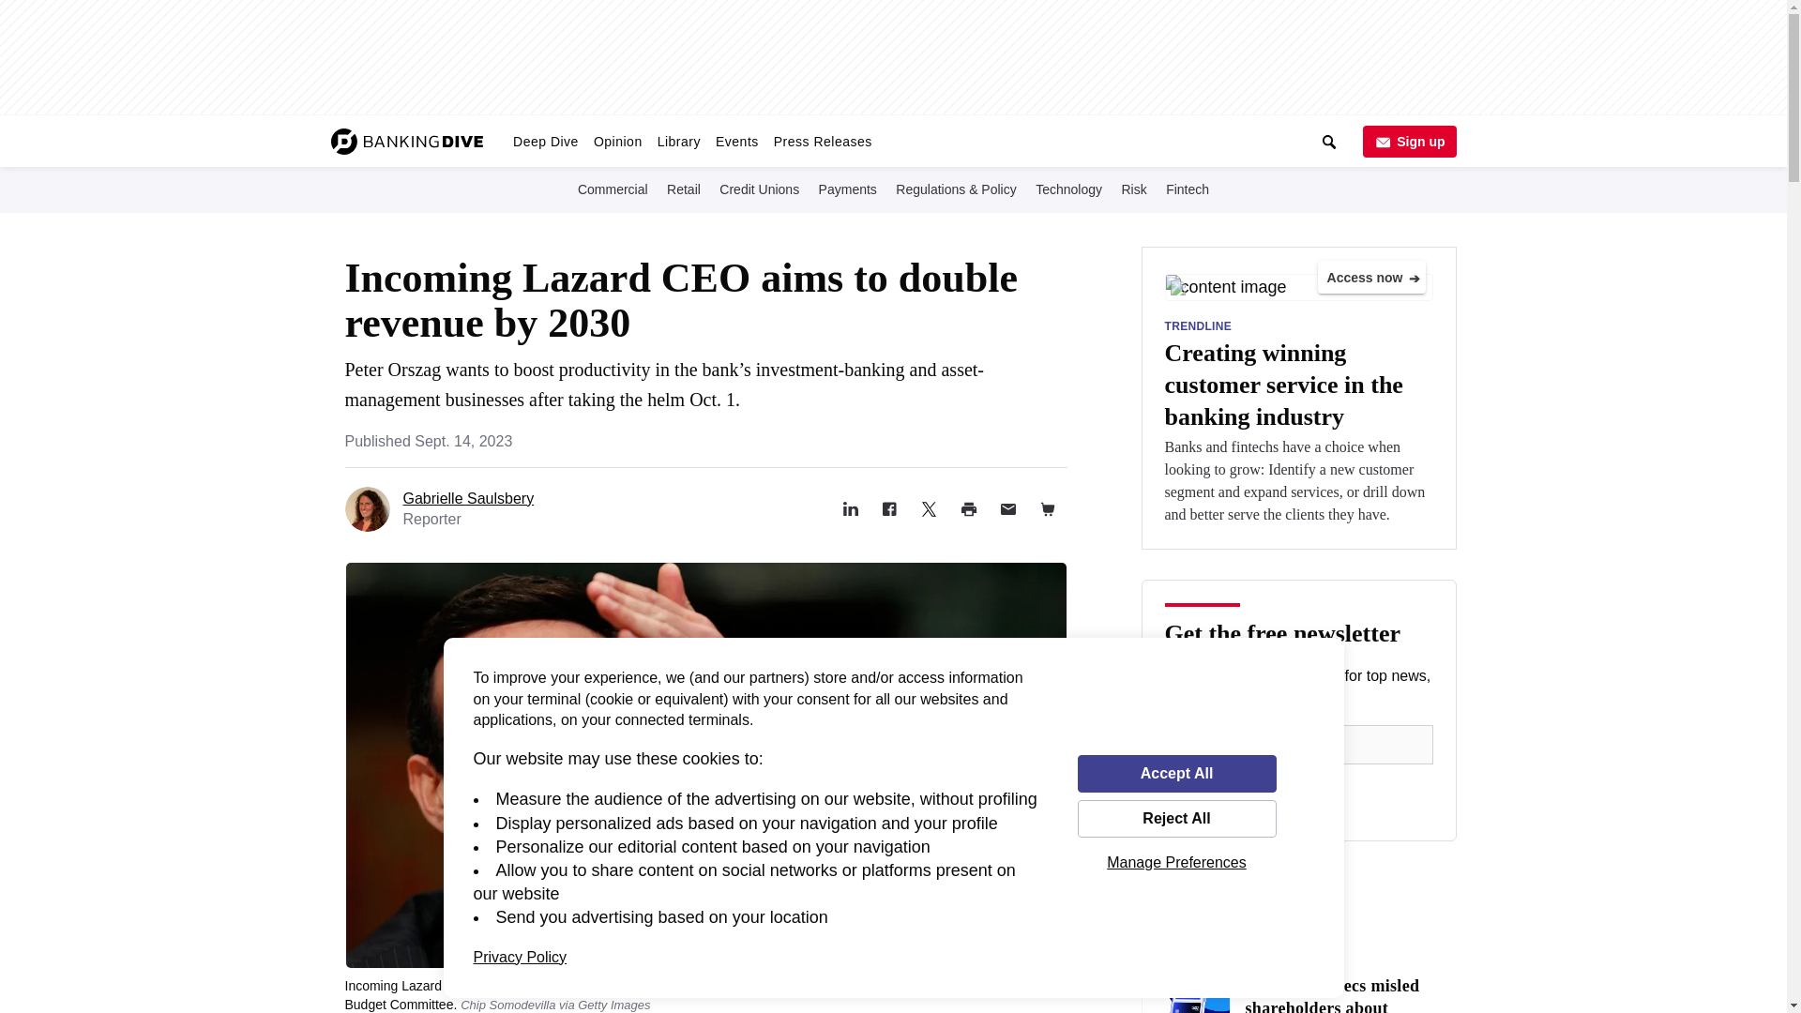 The height and width of the screenshot is (1013, 1801). What do you see at coordinates (1176, 819) in the screenshot?
I see `Reject All` at bounding box center [1176, 819].